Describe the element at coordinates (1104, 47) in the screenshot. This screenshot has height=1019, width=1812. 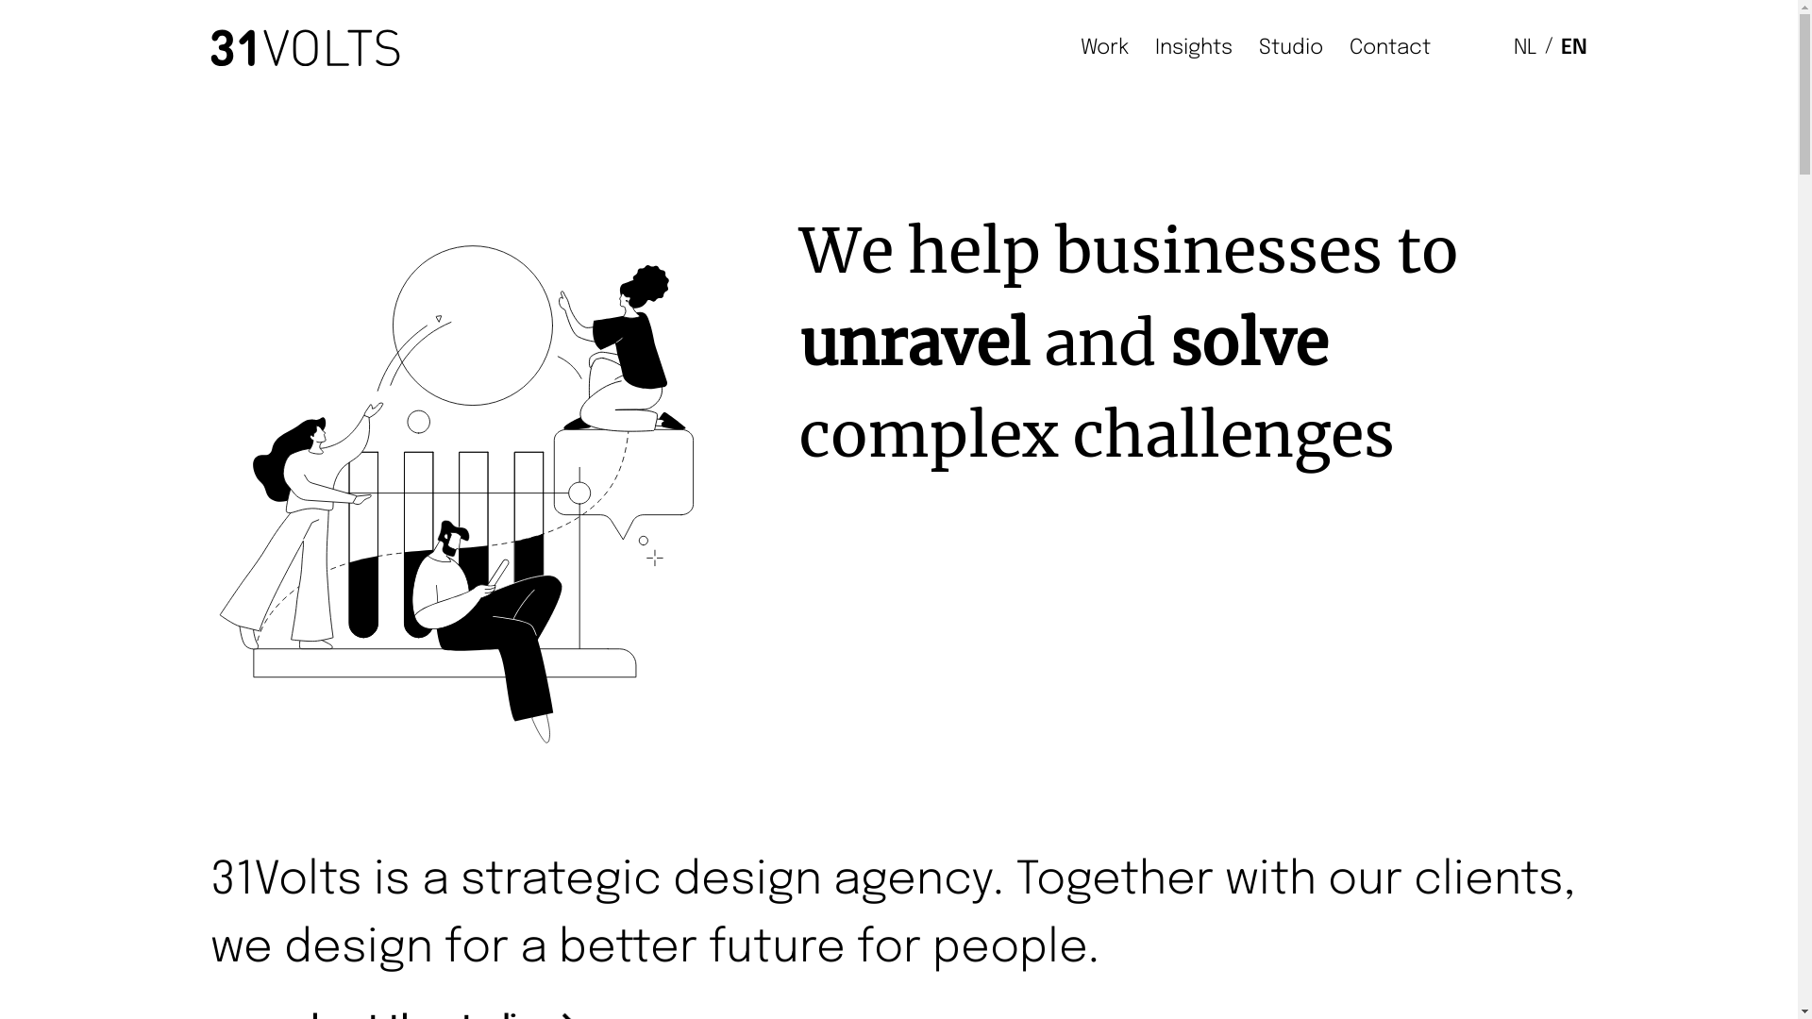
I see `Work` at that location.